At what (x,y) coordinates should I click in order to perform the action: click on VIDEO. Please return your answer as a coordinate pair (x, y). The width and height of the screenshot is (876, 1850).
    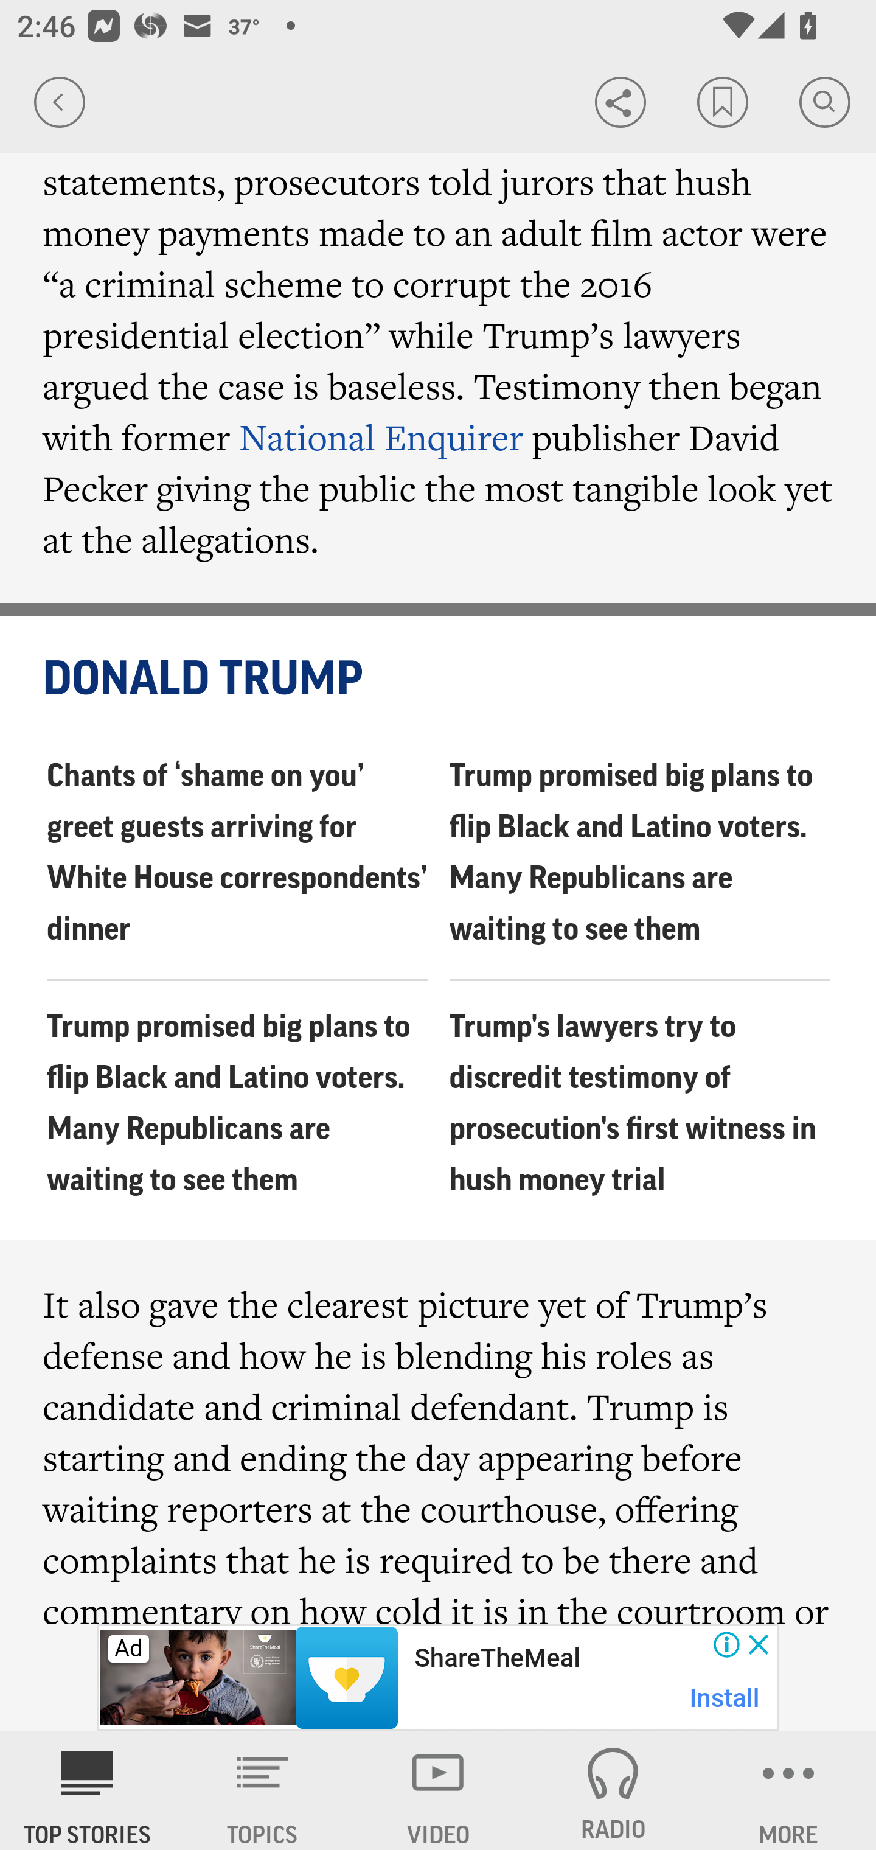
    Looking at the image, I should click on (438, 1790).